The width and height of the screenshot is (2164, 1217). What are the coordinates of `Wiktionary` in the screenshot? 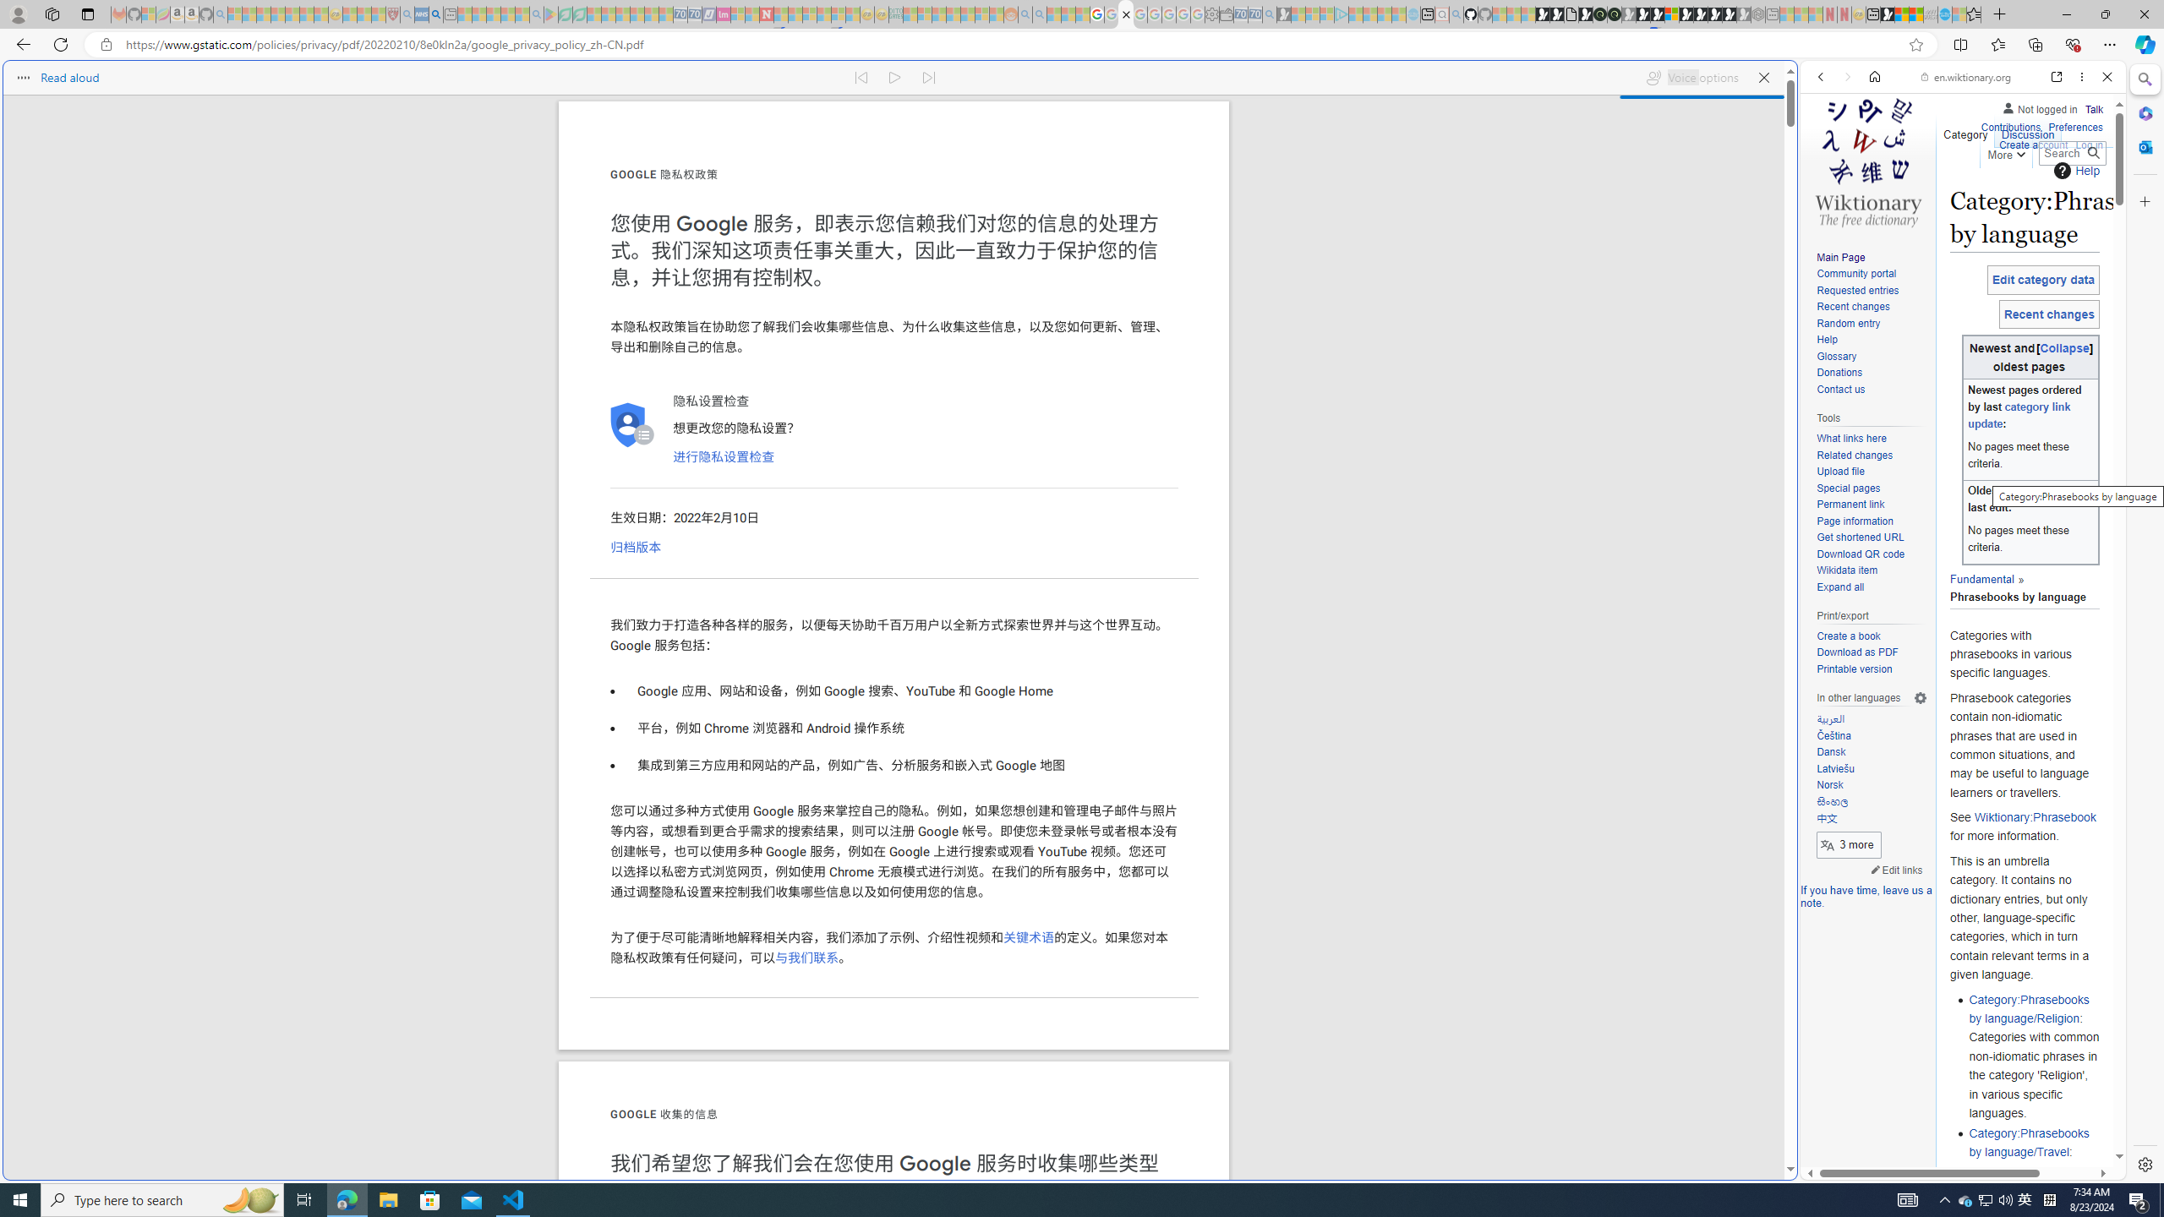 It's located at (1956, 565).